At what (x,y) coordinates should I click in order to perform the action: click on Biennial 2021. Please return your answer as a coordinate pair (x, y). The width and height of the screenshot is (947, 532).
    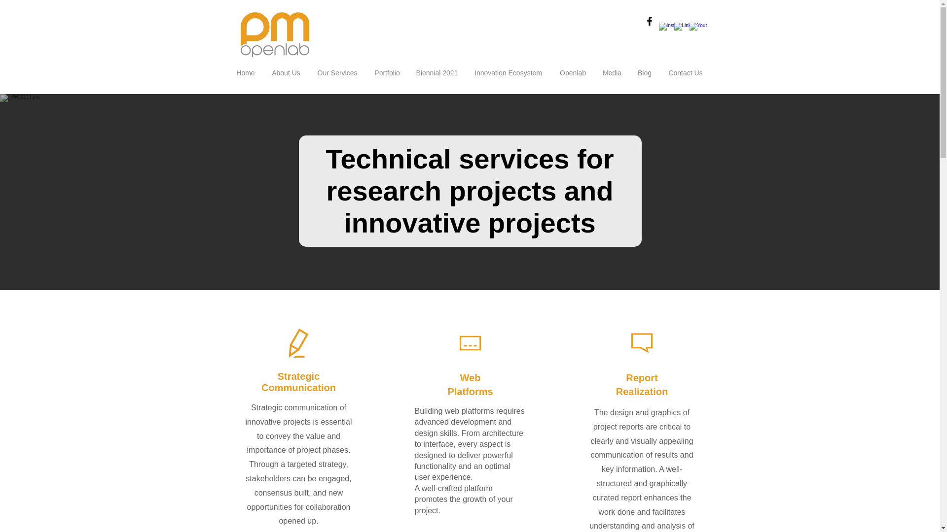
    Looking at the image, I should click on (436, 73).